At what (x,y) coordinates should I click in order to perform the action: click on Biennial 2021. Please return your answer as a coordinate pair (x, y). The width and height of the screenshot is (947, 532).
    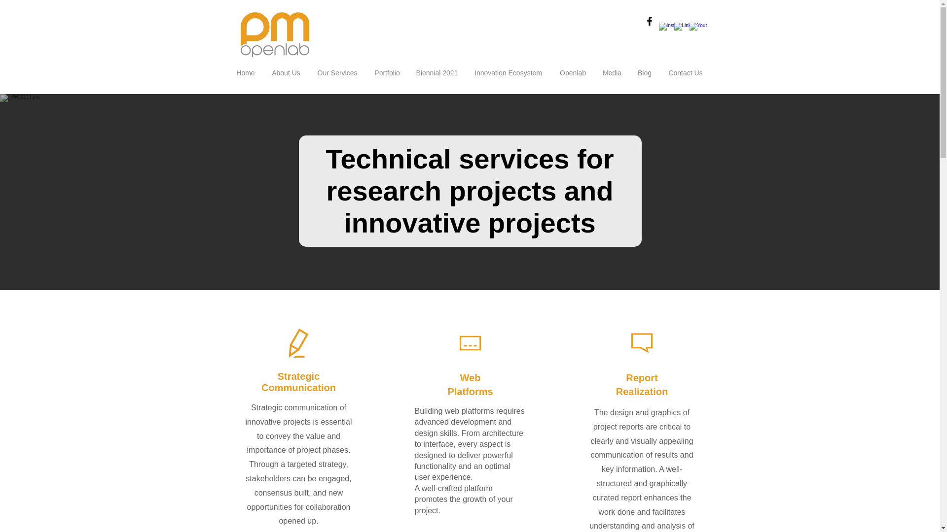
    Looking at the image, I should click on (436, 73).